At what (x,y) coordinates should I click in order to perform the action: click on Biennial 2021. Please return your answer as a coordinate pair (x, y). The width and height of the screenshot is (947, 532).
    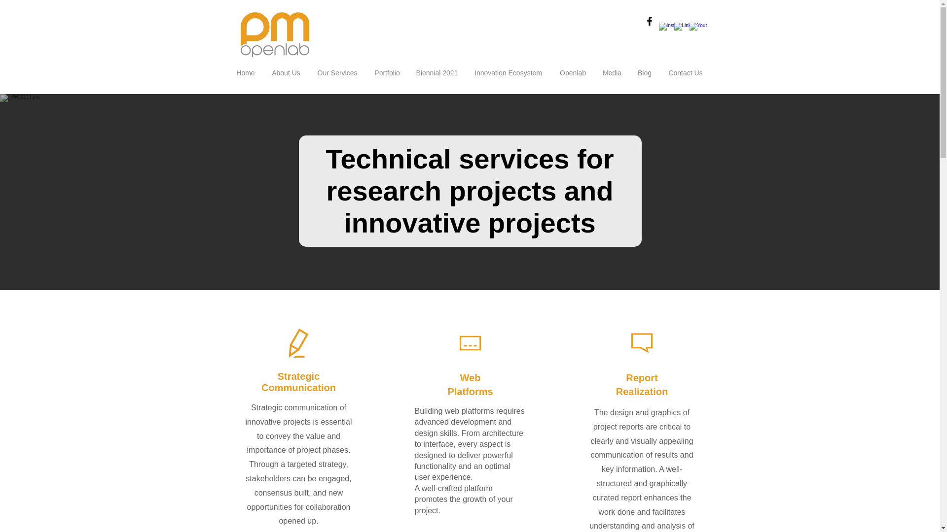
    Looking at the image, I should click on (436, 73).